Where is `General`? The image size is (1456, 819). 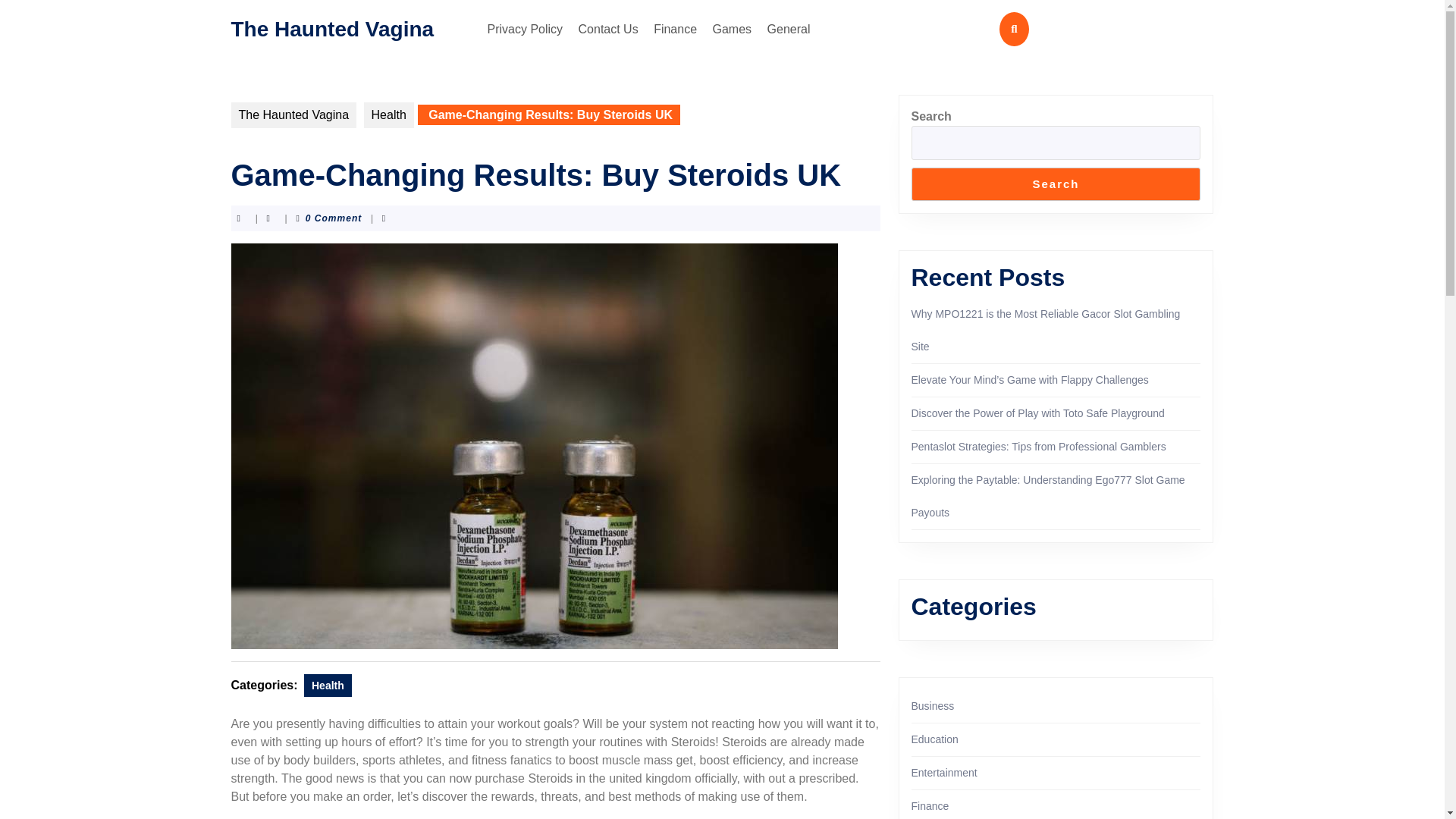
General is located at coordinates (789, 29).